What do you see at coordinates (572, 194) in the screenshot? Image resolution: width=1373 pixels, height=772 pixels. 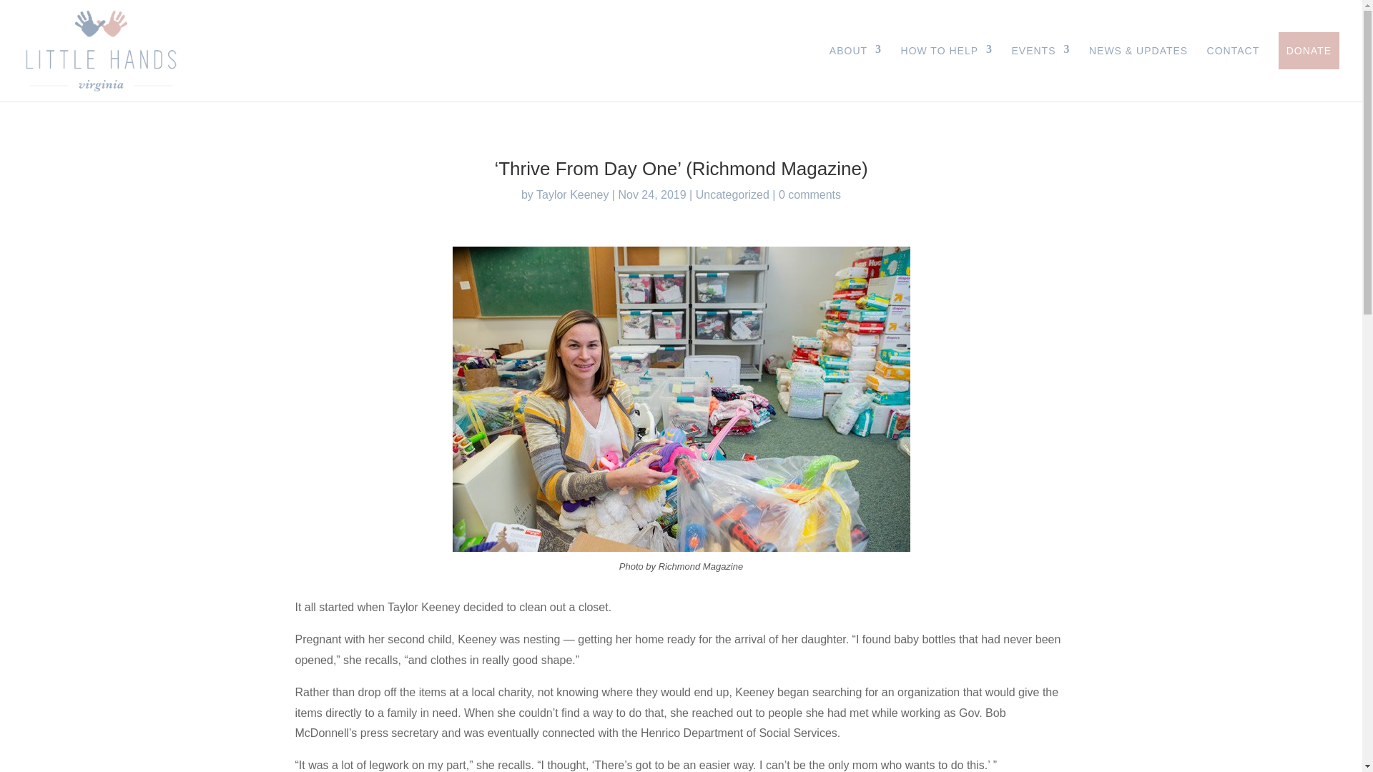 I see `Posts by Taylor Keeney` at bounding box center [572, 194].